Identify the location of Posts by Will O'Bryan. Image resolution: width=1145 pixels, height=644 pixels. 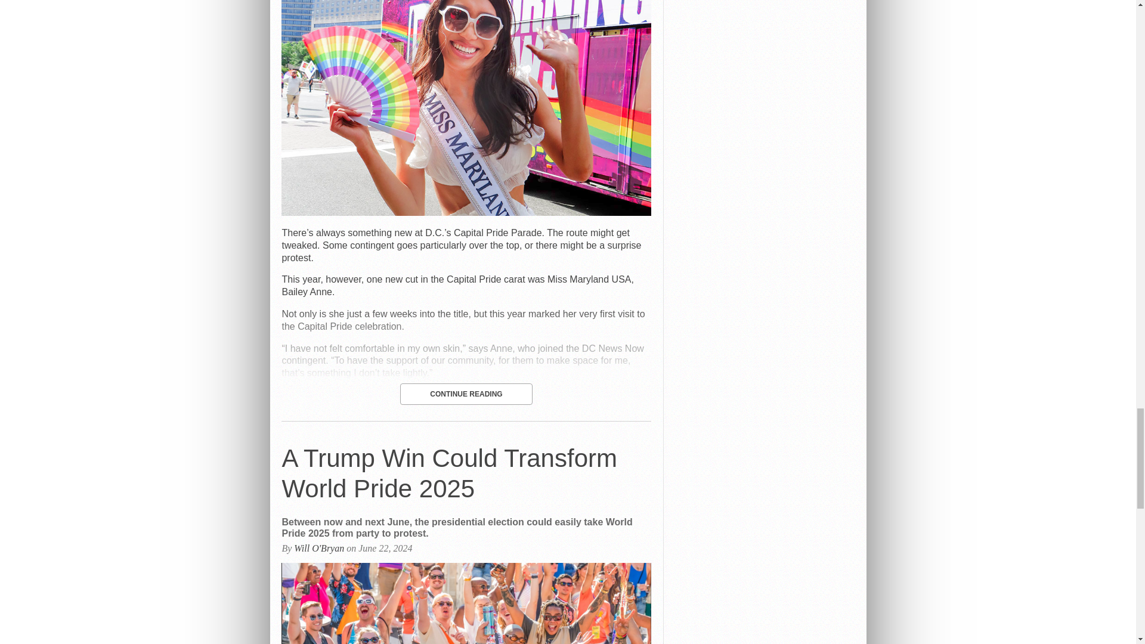
(319, 548).